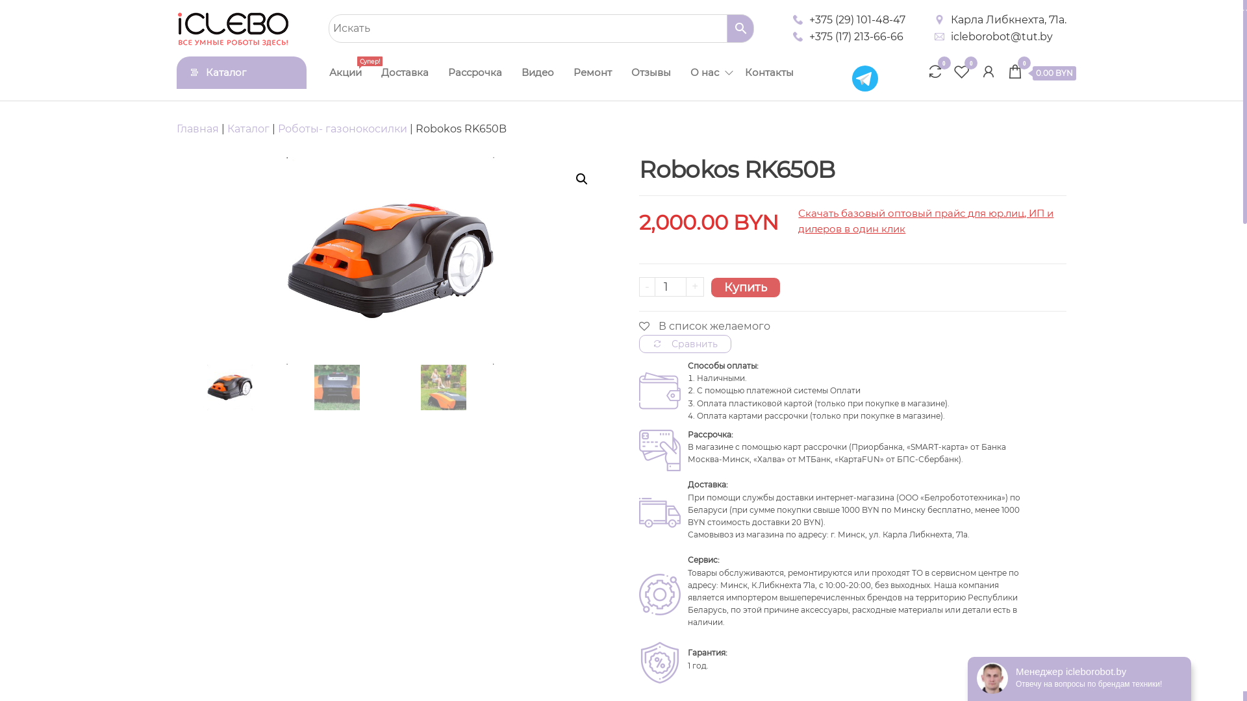 The height and width of the screenshot is (701, 1247). I want to click on +, so click(695, 287).